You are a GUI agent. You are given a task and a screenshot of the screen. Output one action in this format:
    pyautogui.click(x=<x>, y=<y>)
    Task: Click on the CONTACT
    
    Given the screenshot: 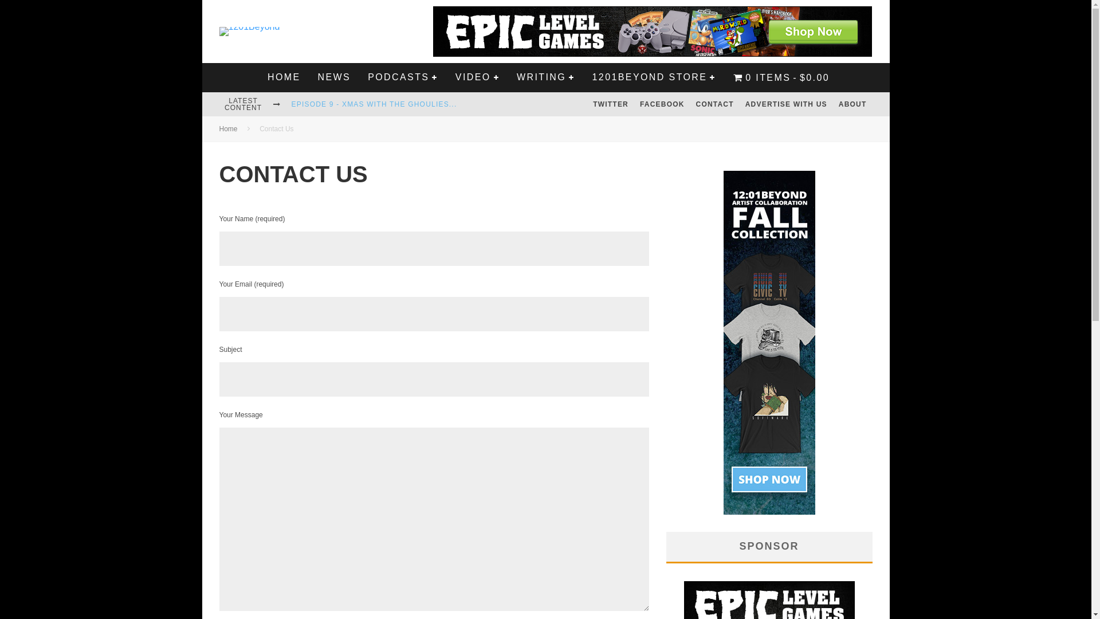 What is the action you would take?
    pyautogui.click(x=715, y=104)
    